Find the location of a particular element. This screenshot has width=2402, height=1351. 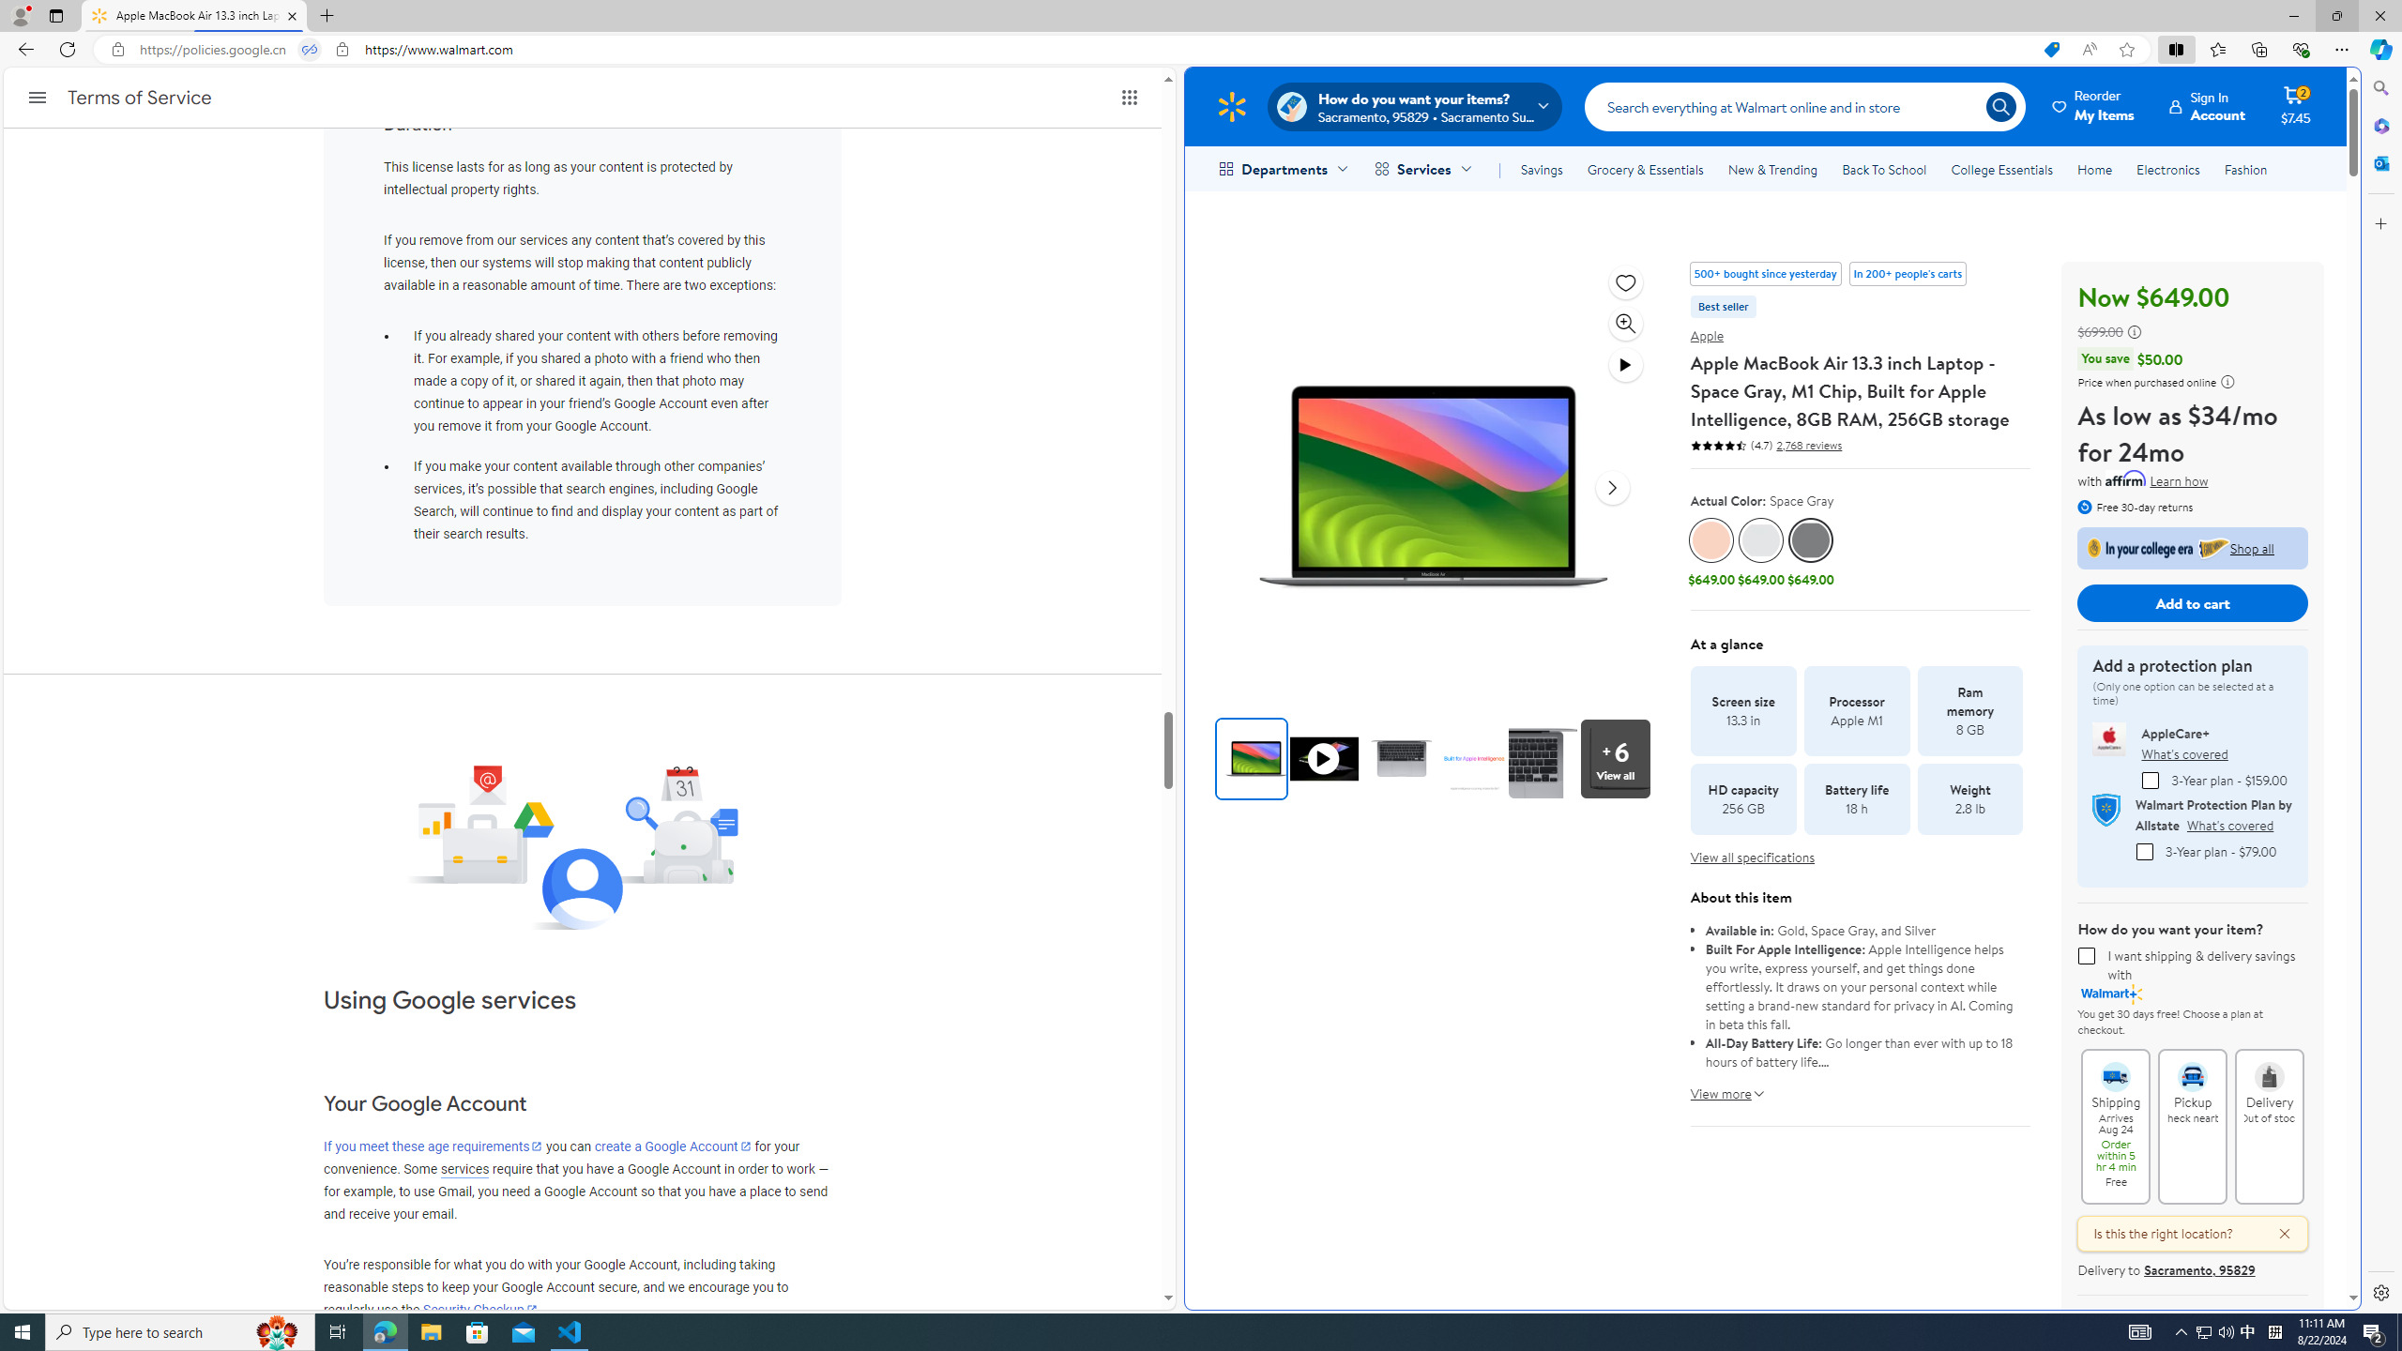

Gold Gold, $649.00 is located at coordinates (1711, 554).